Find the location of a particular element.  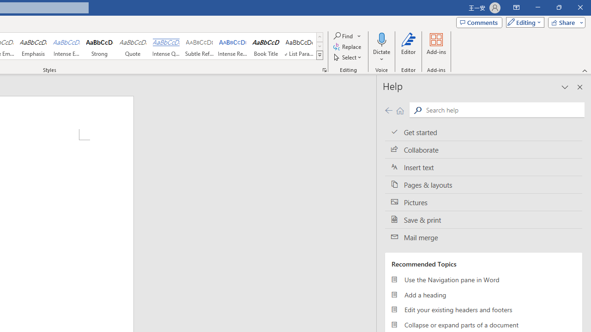

Task Pane Options is located at coordinates (565, 87).